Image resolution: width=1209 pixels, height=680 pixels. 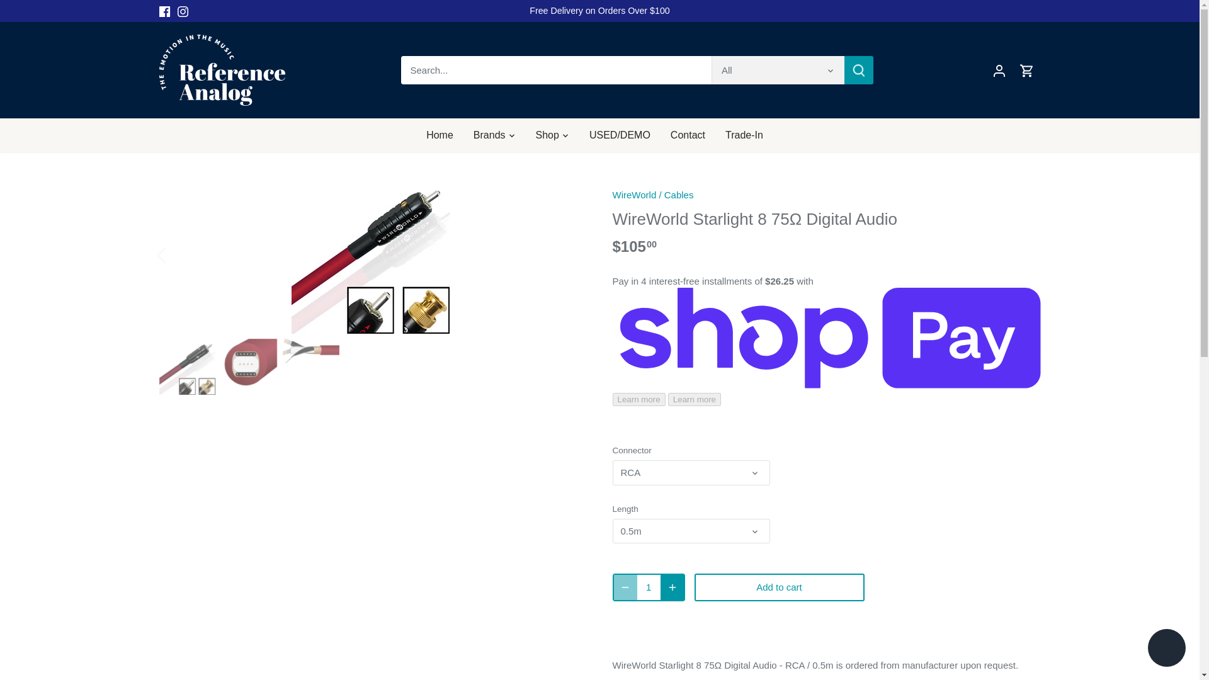 What do you see at coordinates (183, 11) in the screenshot?
I see `Instagram` at bounding box center [183, 11].